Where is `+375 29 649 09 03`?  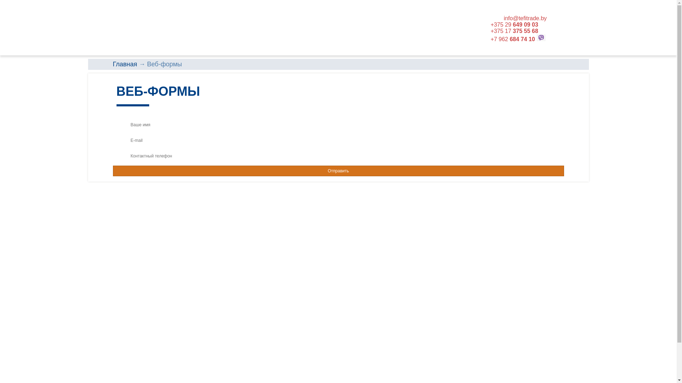 +375 29 649 09 03 is located at coordinates (514, 24).